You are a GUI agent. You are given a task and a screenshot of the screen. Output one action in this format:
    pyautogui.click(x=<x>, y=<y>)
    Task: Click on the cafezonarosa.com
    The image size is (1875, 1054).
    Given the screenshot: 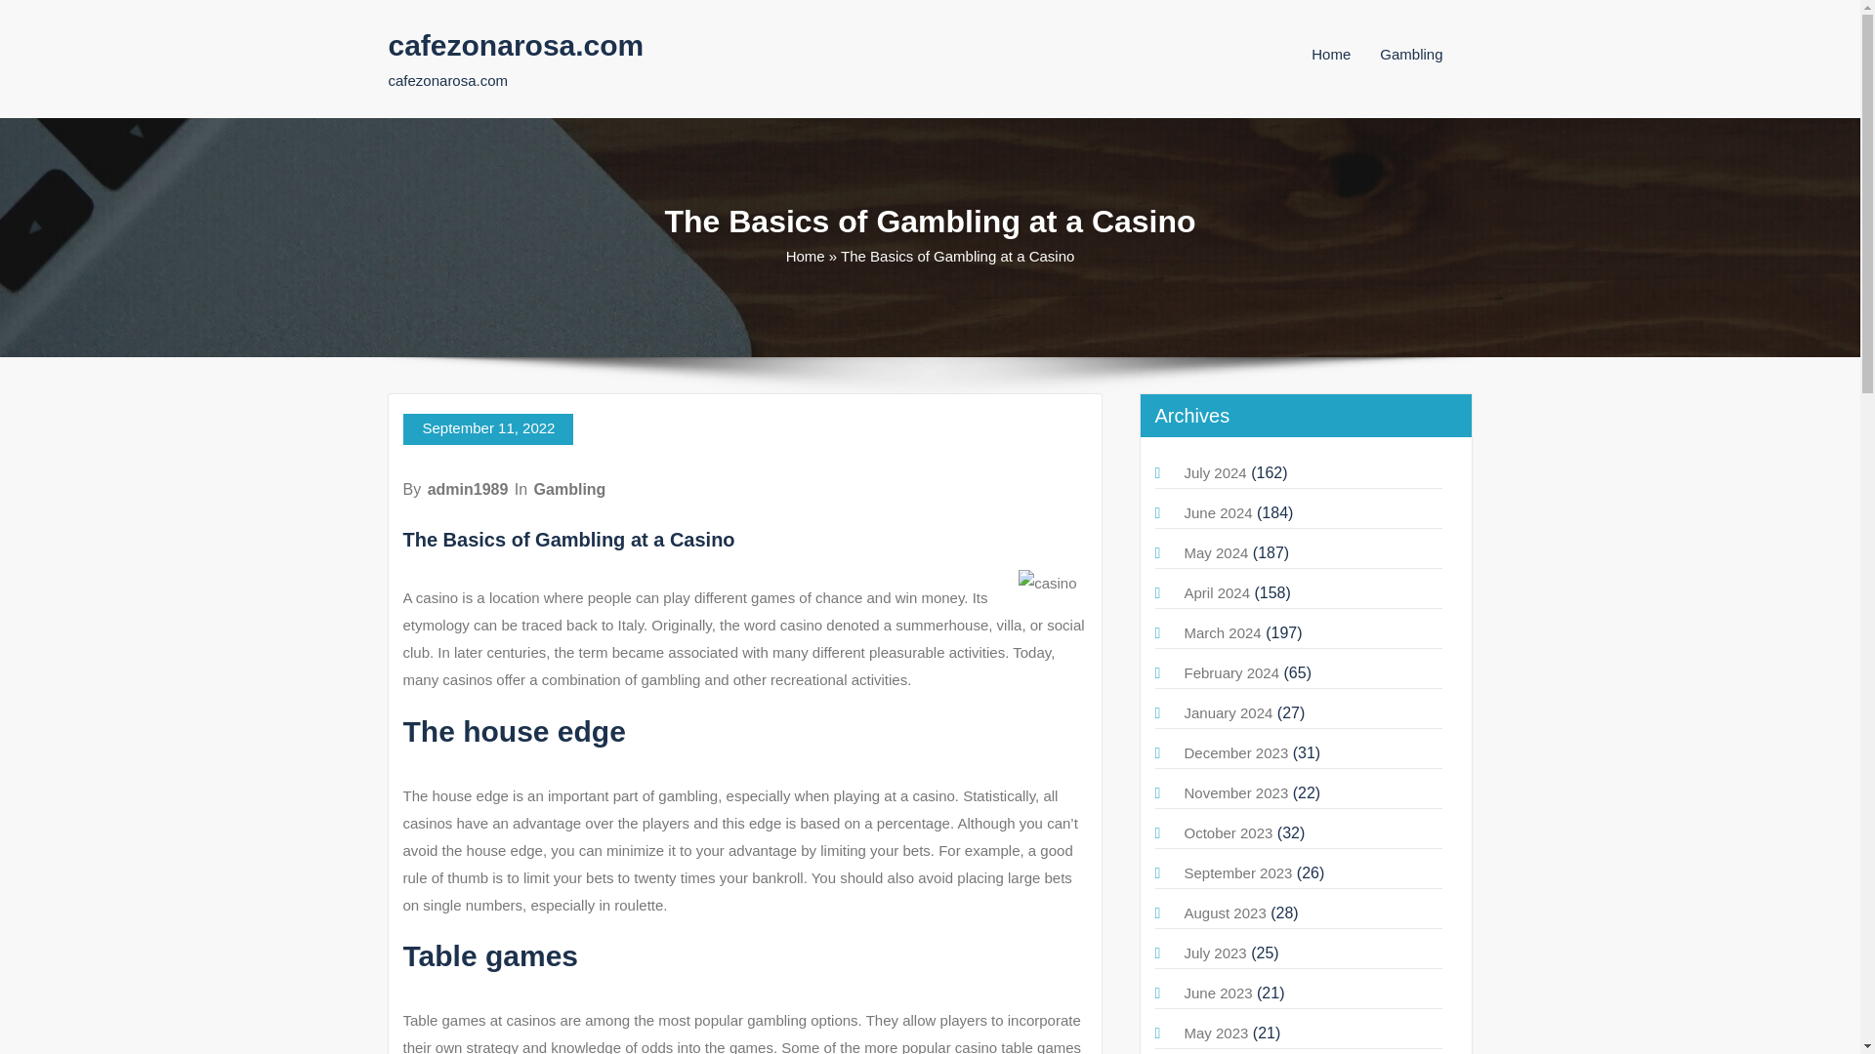 What is the action you would take?
    pyautogui.click(x=516, y=45)
    